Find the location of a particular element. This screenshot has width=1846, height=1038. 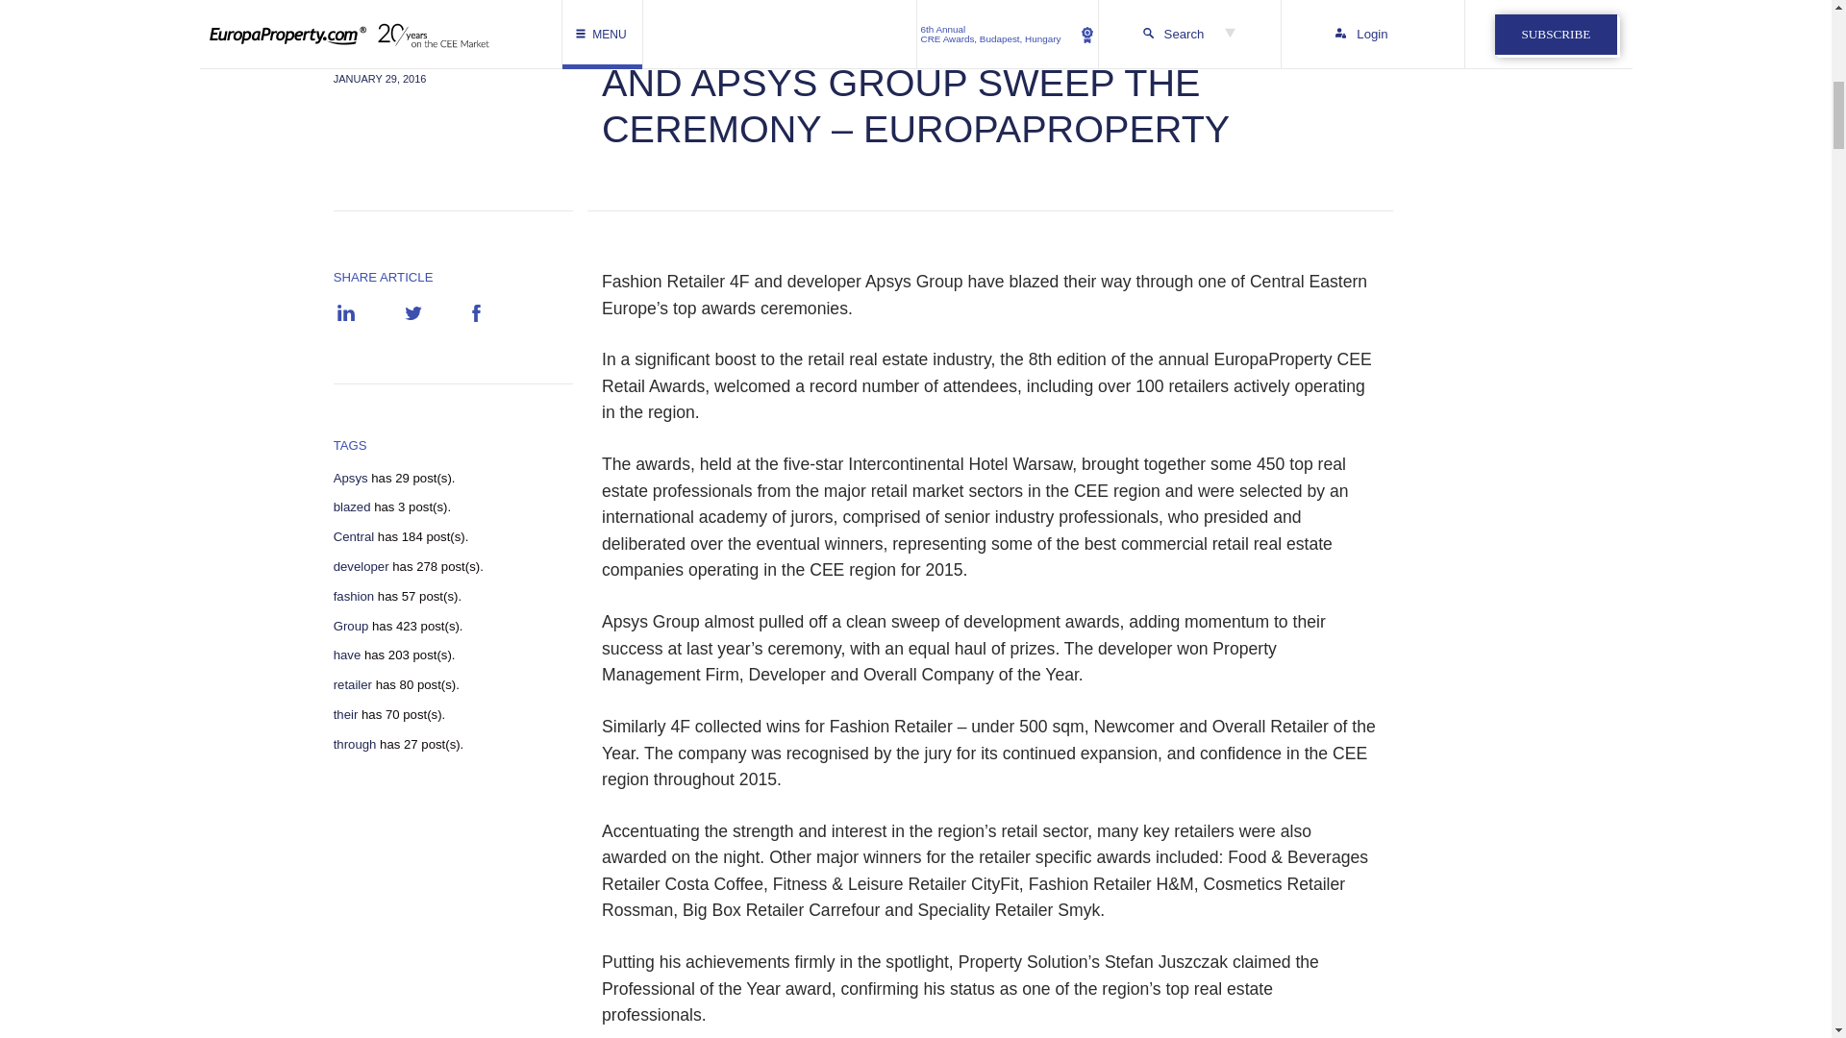

View all posts in have is located at coordinates (348, 655).